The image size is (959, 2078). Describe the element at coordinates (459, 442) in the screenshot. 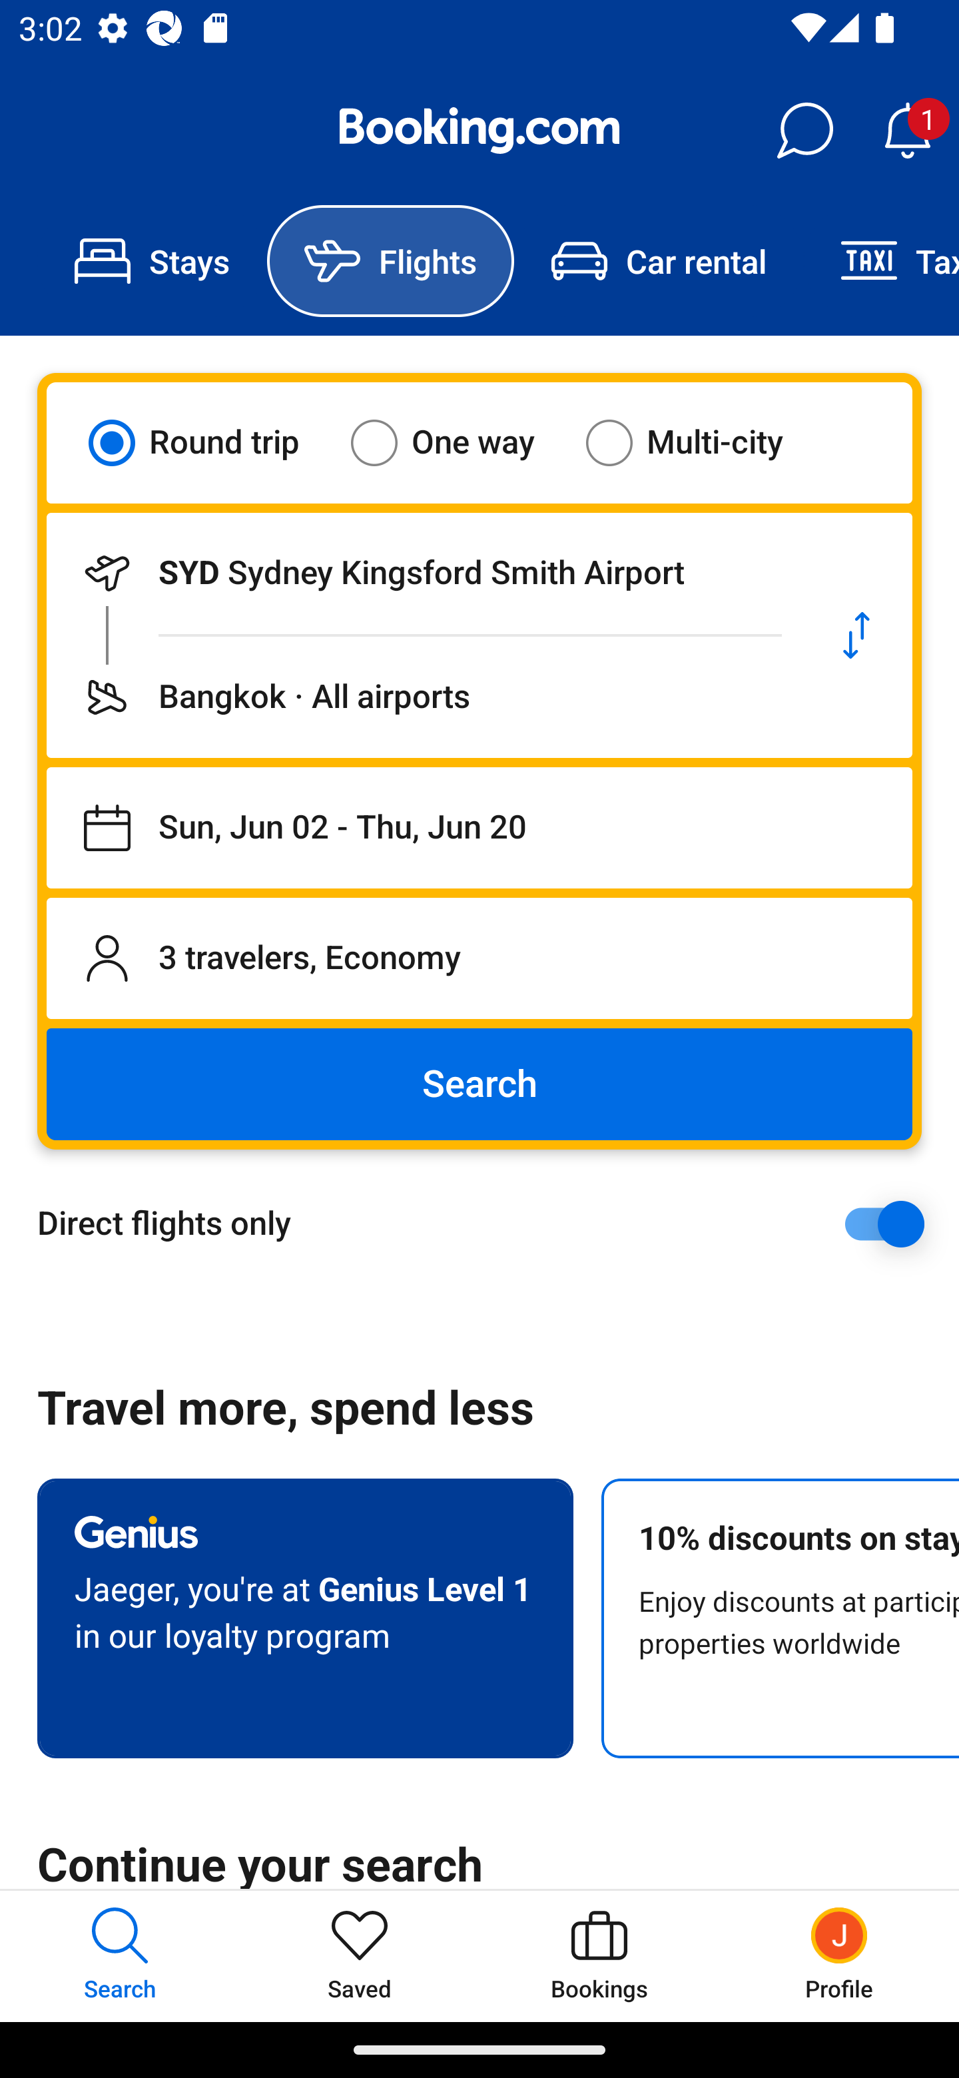

I see `One way` at that location.